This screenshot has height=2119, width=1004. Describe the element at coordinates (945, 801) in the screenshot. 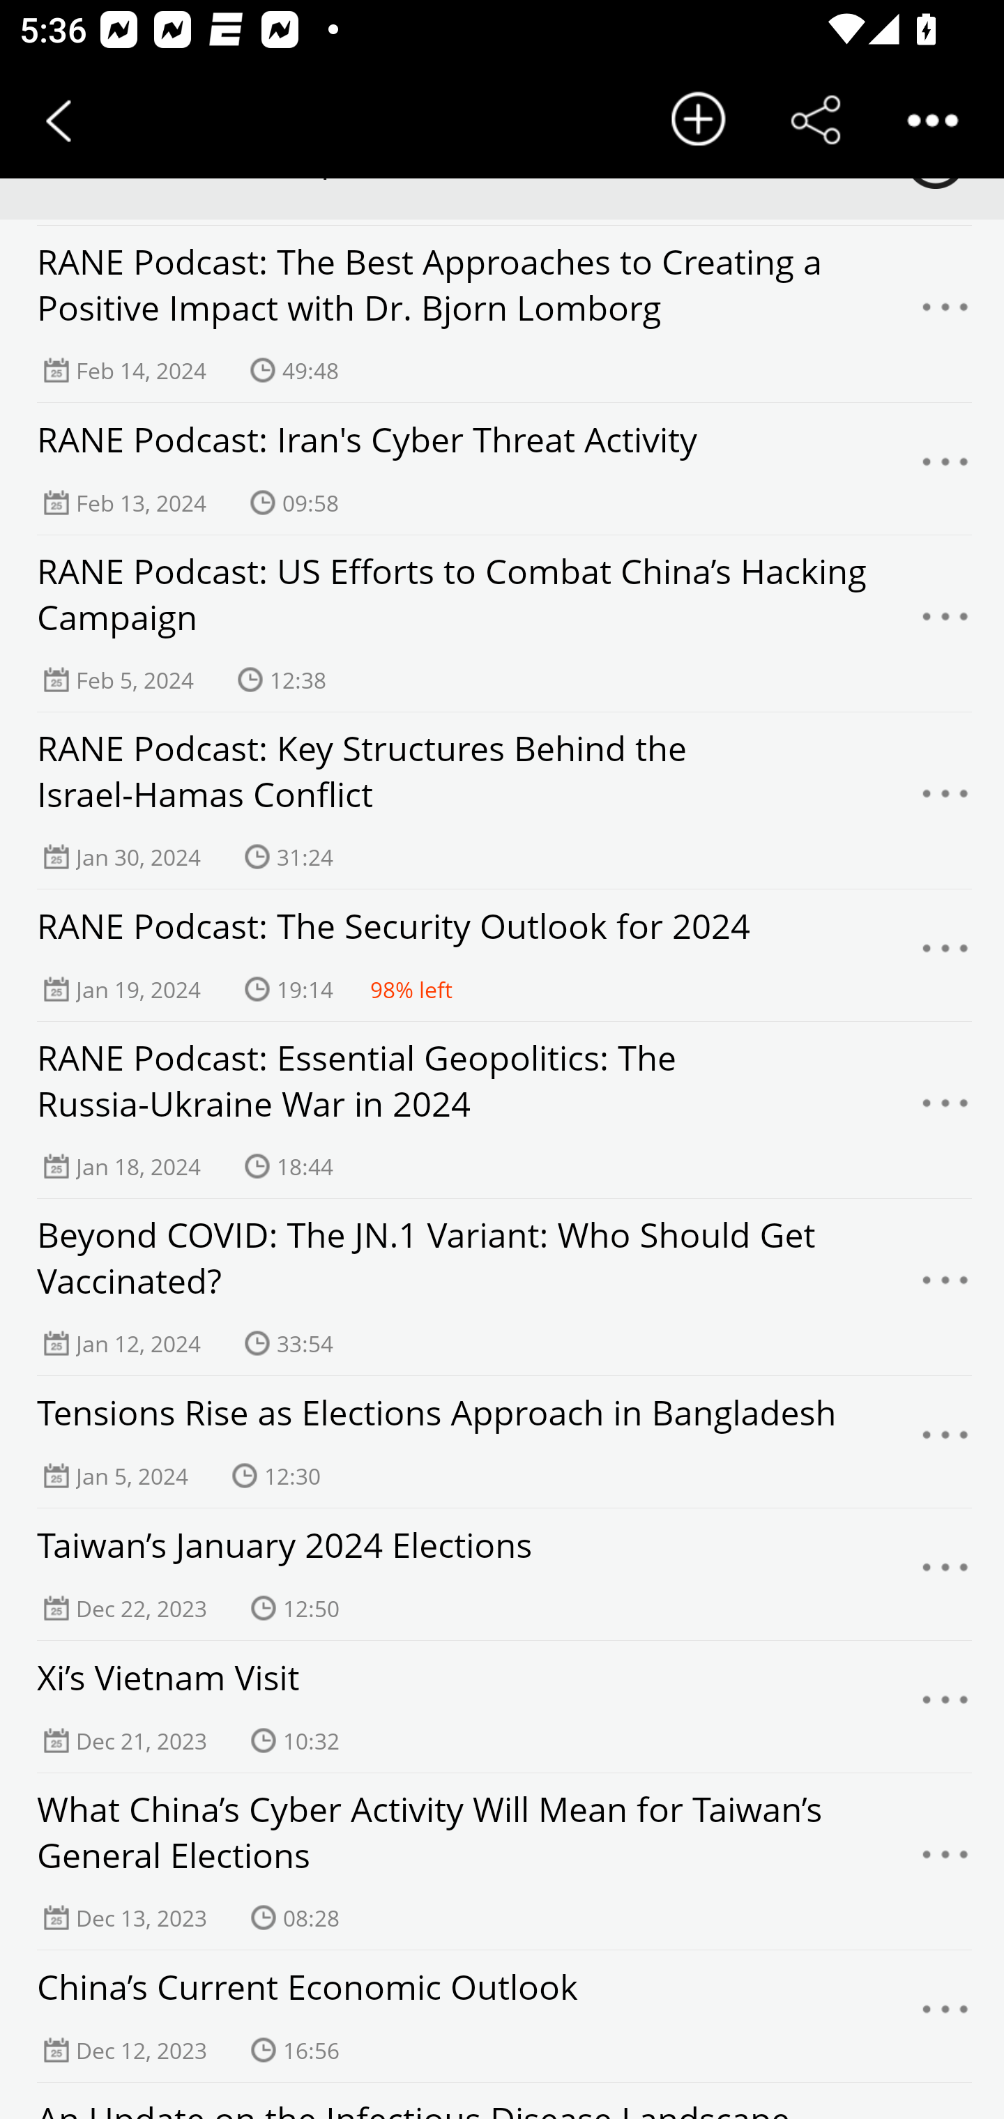

I see `Menu` at that location.